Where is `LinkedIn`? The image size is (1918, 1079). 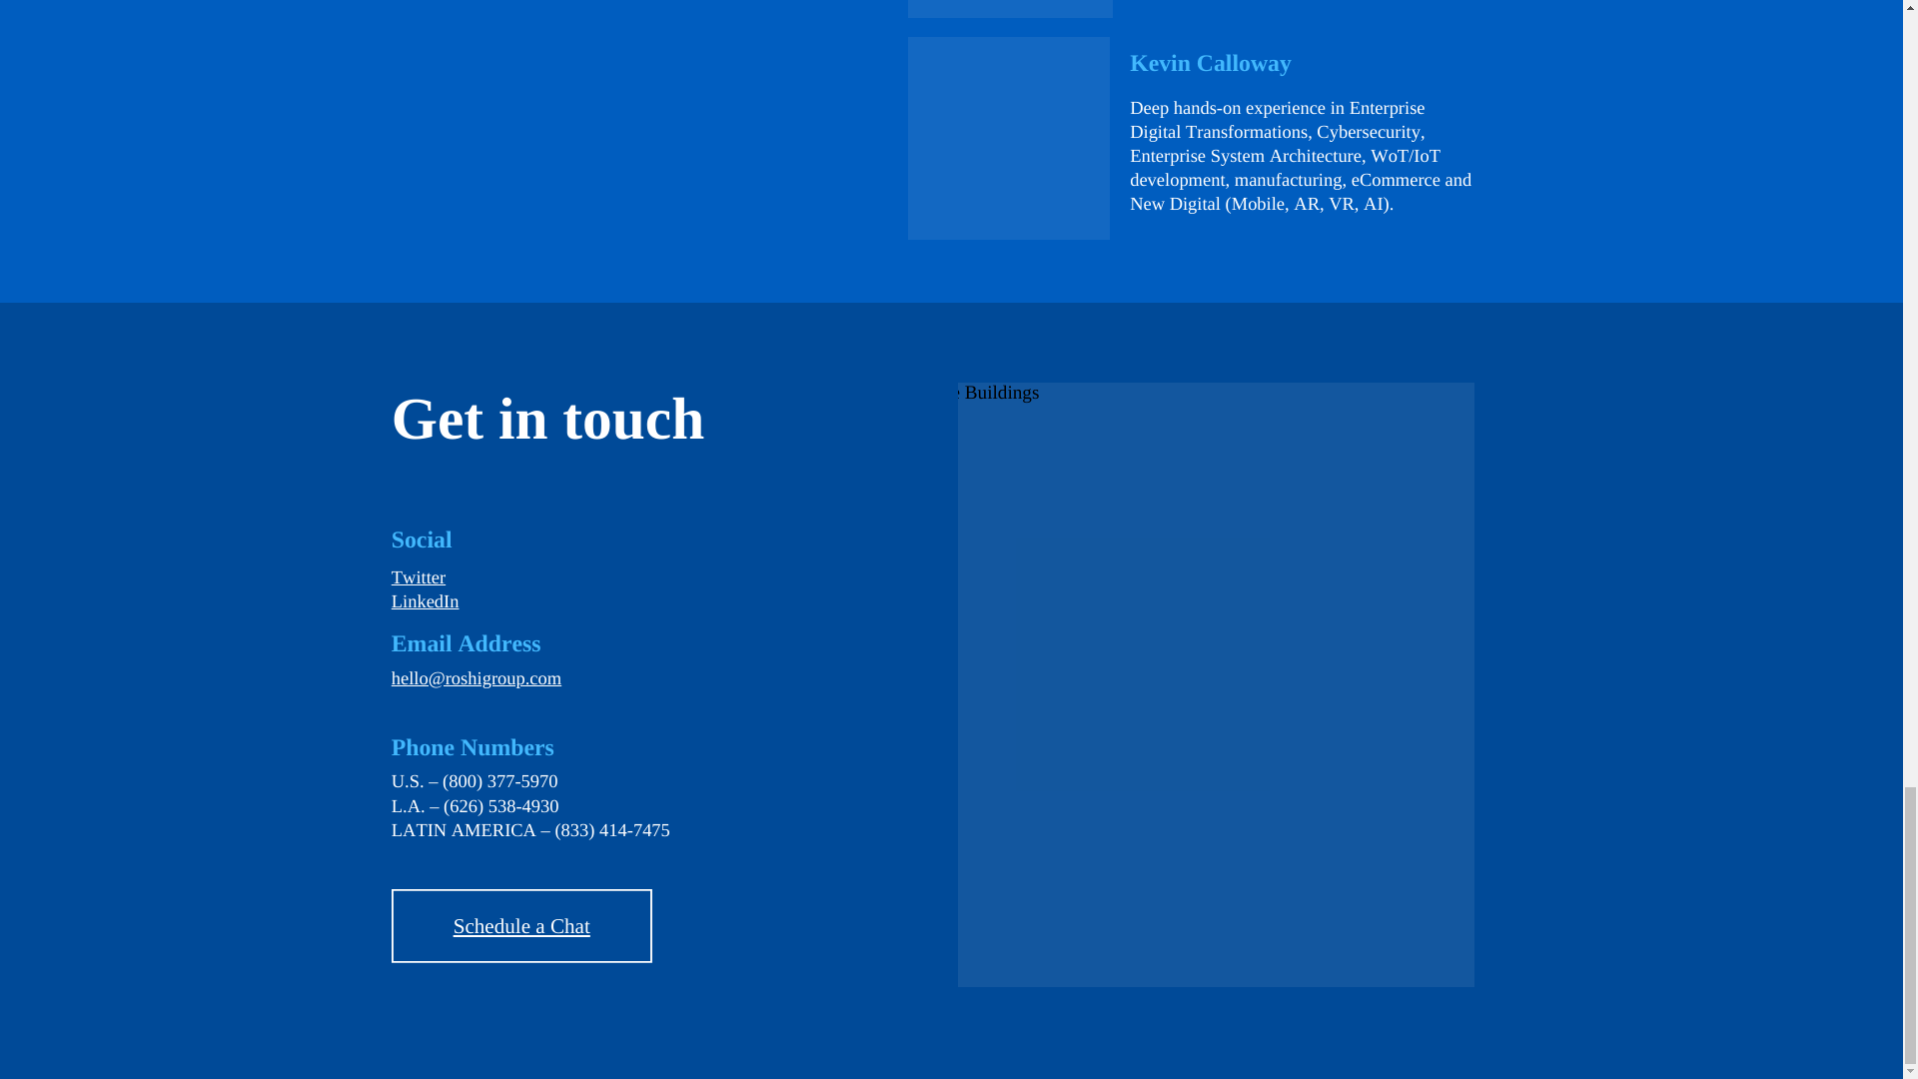
LinkedIn is located at coordinates (426, 601).